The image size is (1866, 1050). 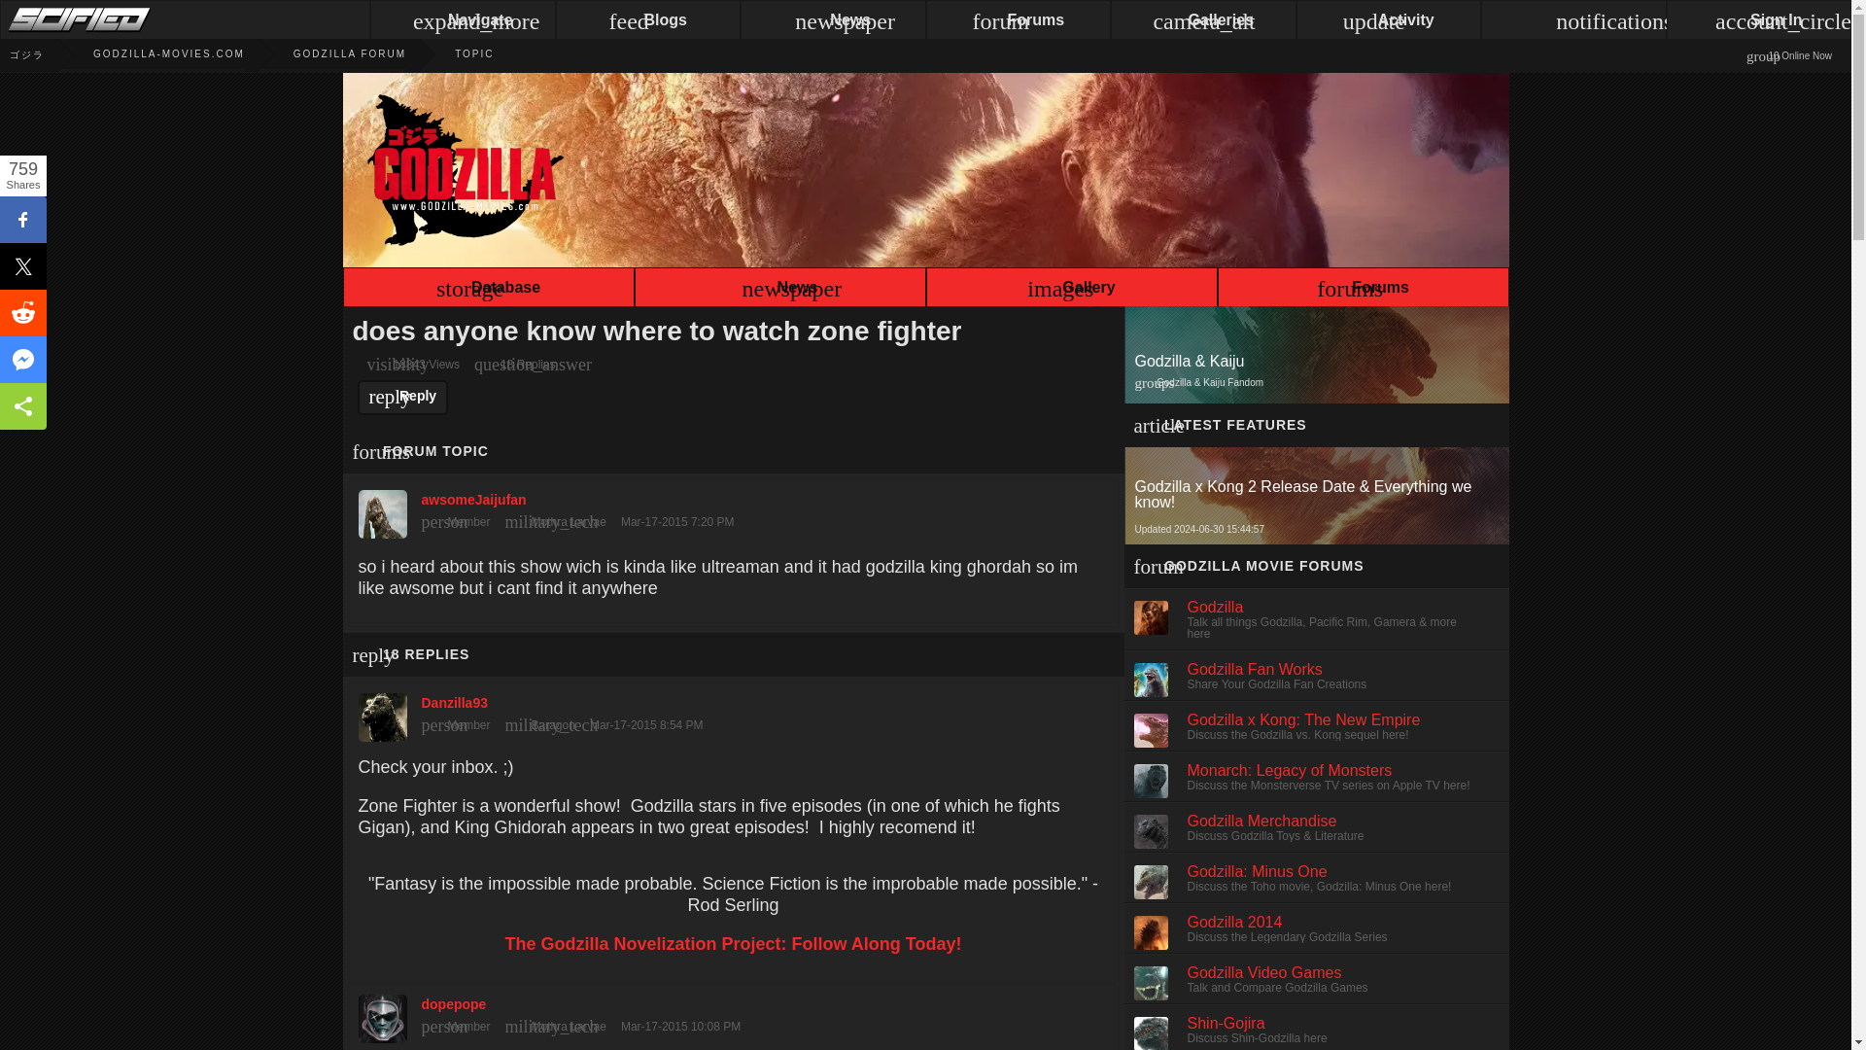 What do you see at coordinates (325, 53) in the screenshot?
I see `Godzilla Forum` at bounding box center [325, 53].